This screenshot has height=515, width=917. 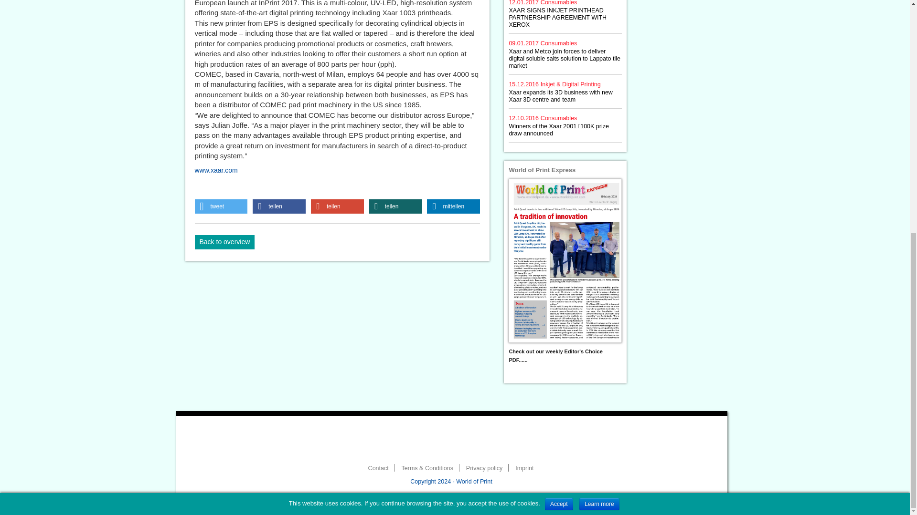 I want to click on Bei LinkedIn teilen, so click(x=453, y=206).